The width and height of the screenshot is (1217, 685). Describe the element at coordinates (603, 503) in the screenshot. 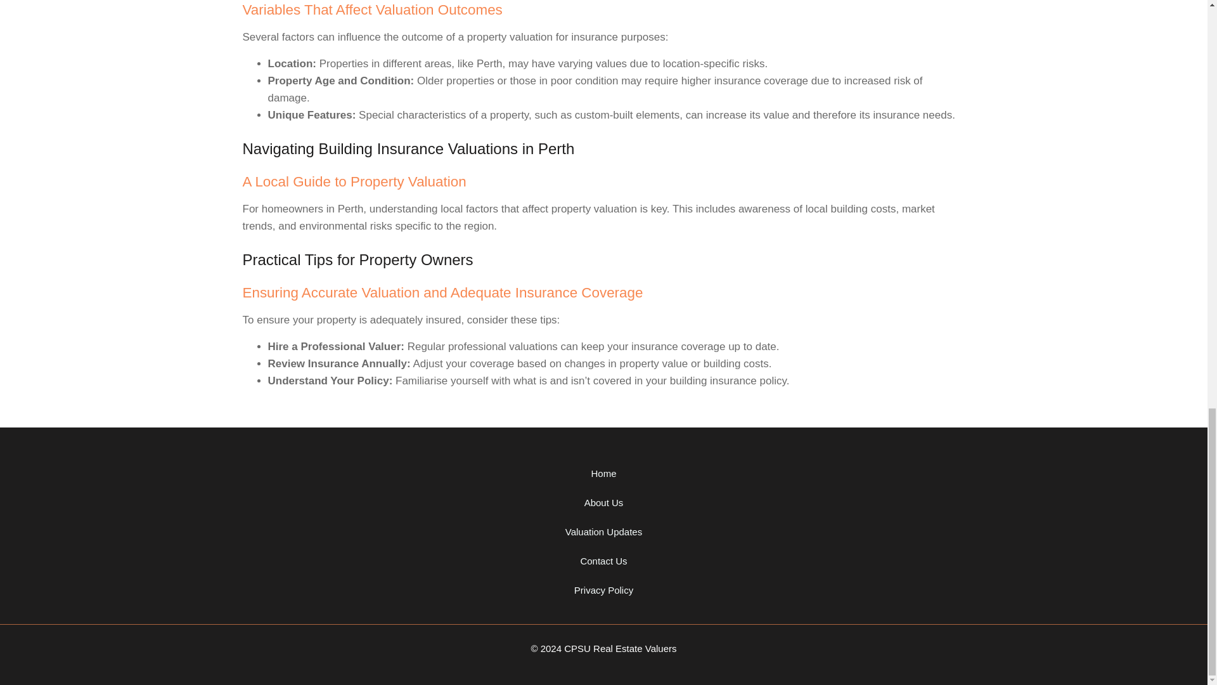

I see `About Us` at that location.